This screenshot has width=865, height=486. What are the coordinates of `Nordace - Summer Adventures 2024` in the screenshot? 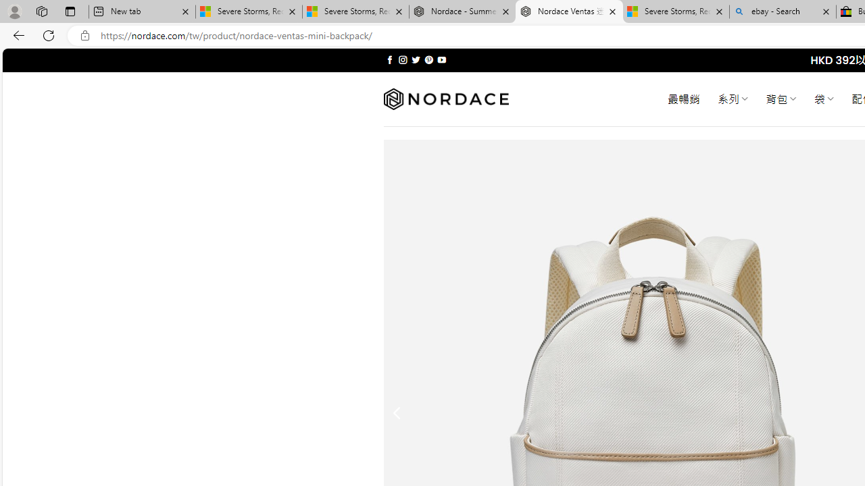 It's located at (462, 12).